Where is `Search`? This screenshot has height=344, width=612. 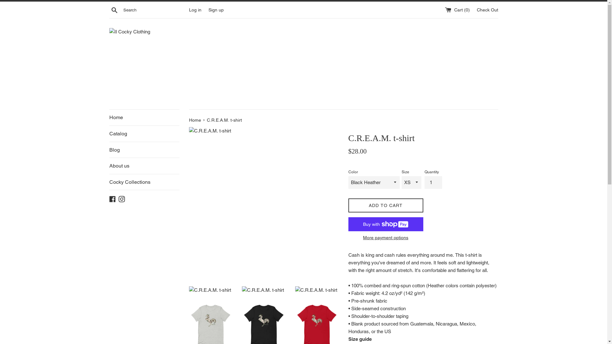
Search is located at coordinates (114, 10).